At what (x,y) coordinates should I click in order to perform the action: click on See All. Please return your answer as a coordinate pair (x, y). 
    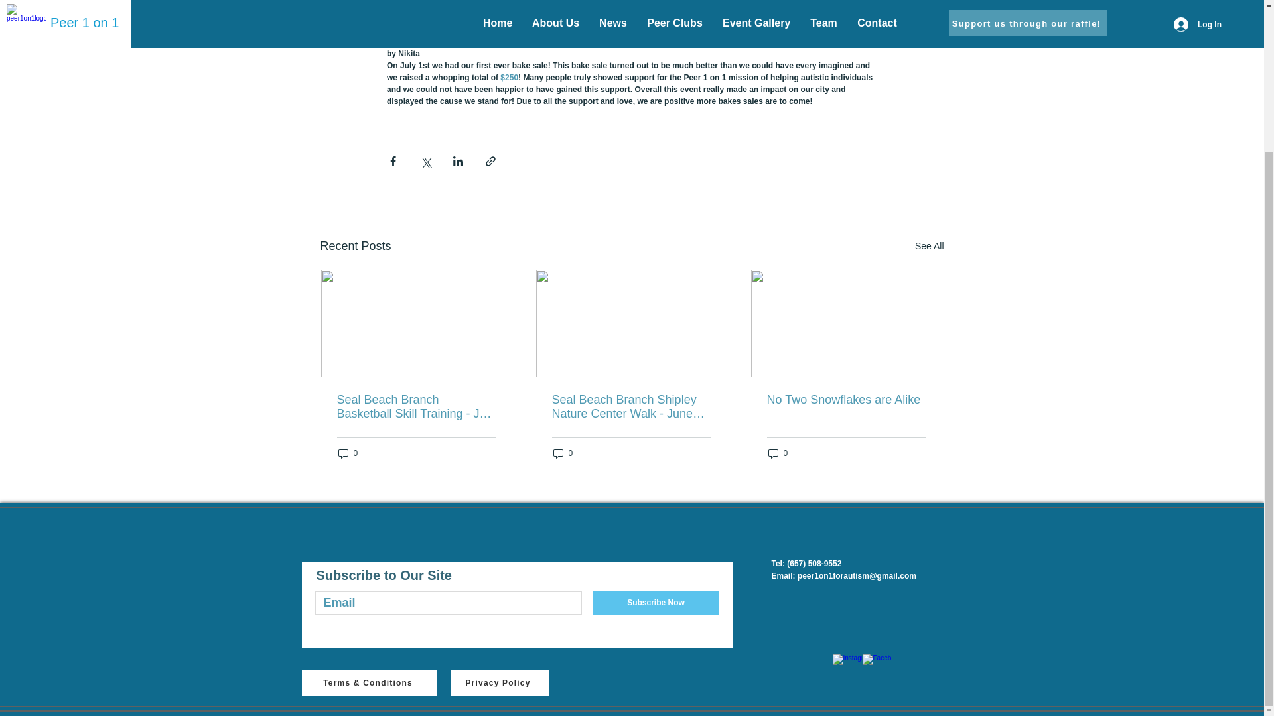
    Looking at the image, I should click on (929, 246).